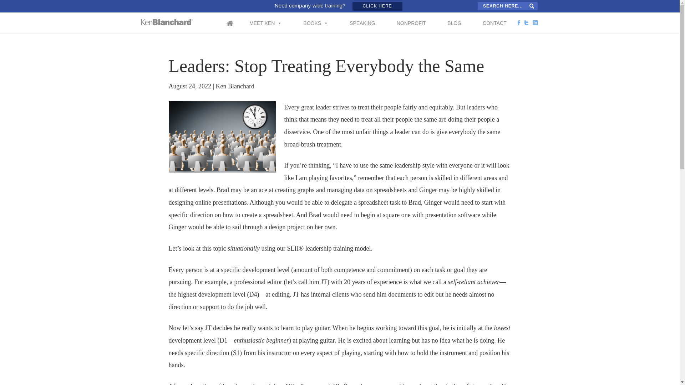  Describe the element at coordinates (237, 28) in the screenshot. I see `HOME` at that location.